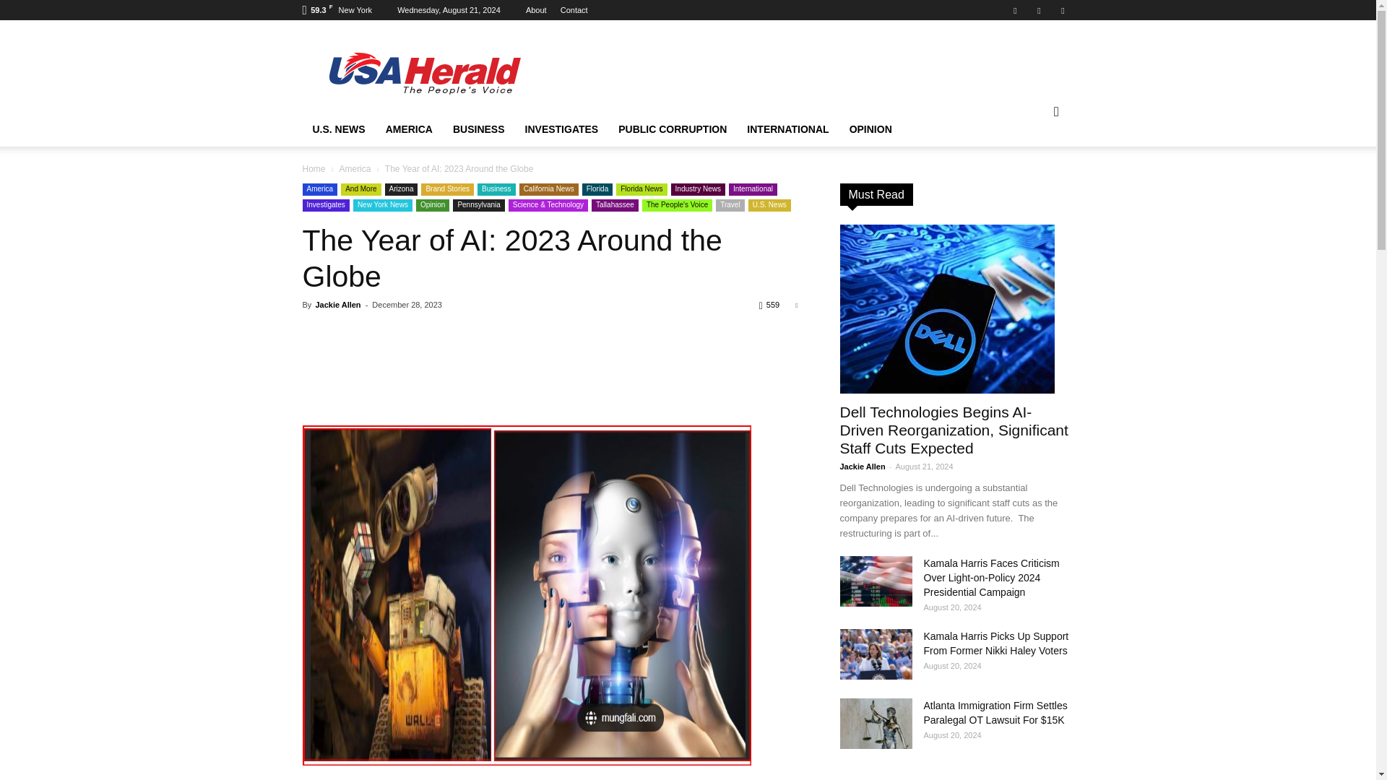 The height and width of the screenshot is (780, 1387). What do you see at coordinates (536, 10) in the screenshot?
I see `About` at bounding box center [536, 10].